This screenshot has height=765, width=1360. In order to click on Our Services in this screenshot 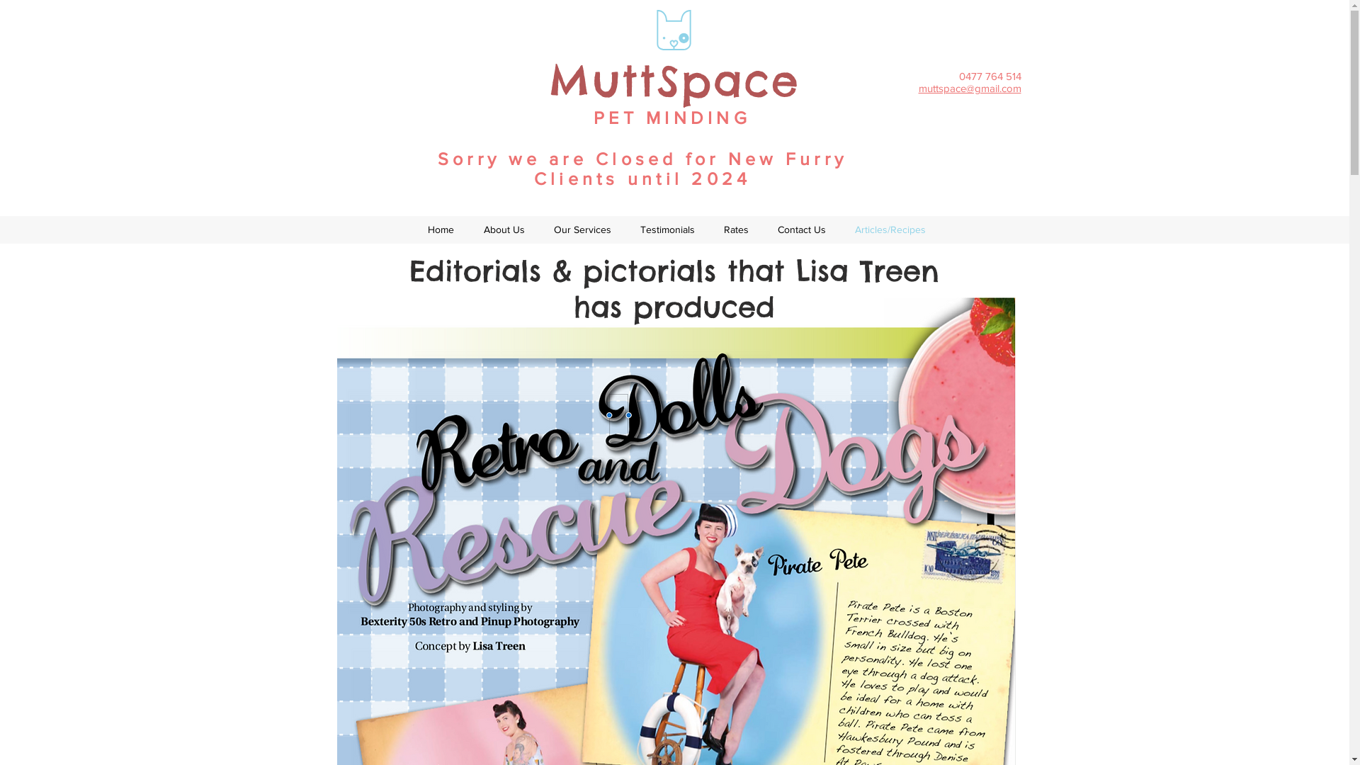, I will do `click(583, 229)`.